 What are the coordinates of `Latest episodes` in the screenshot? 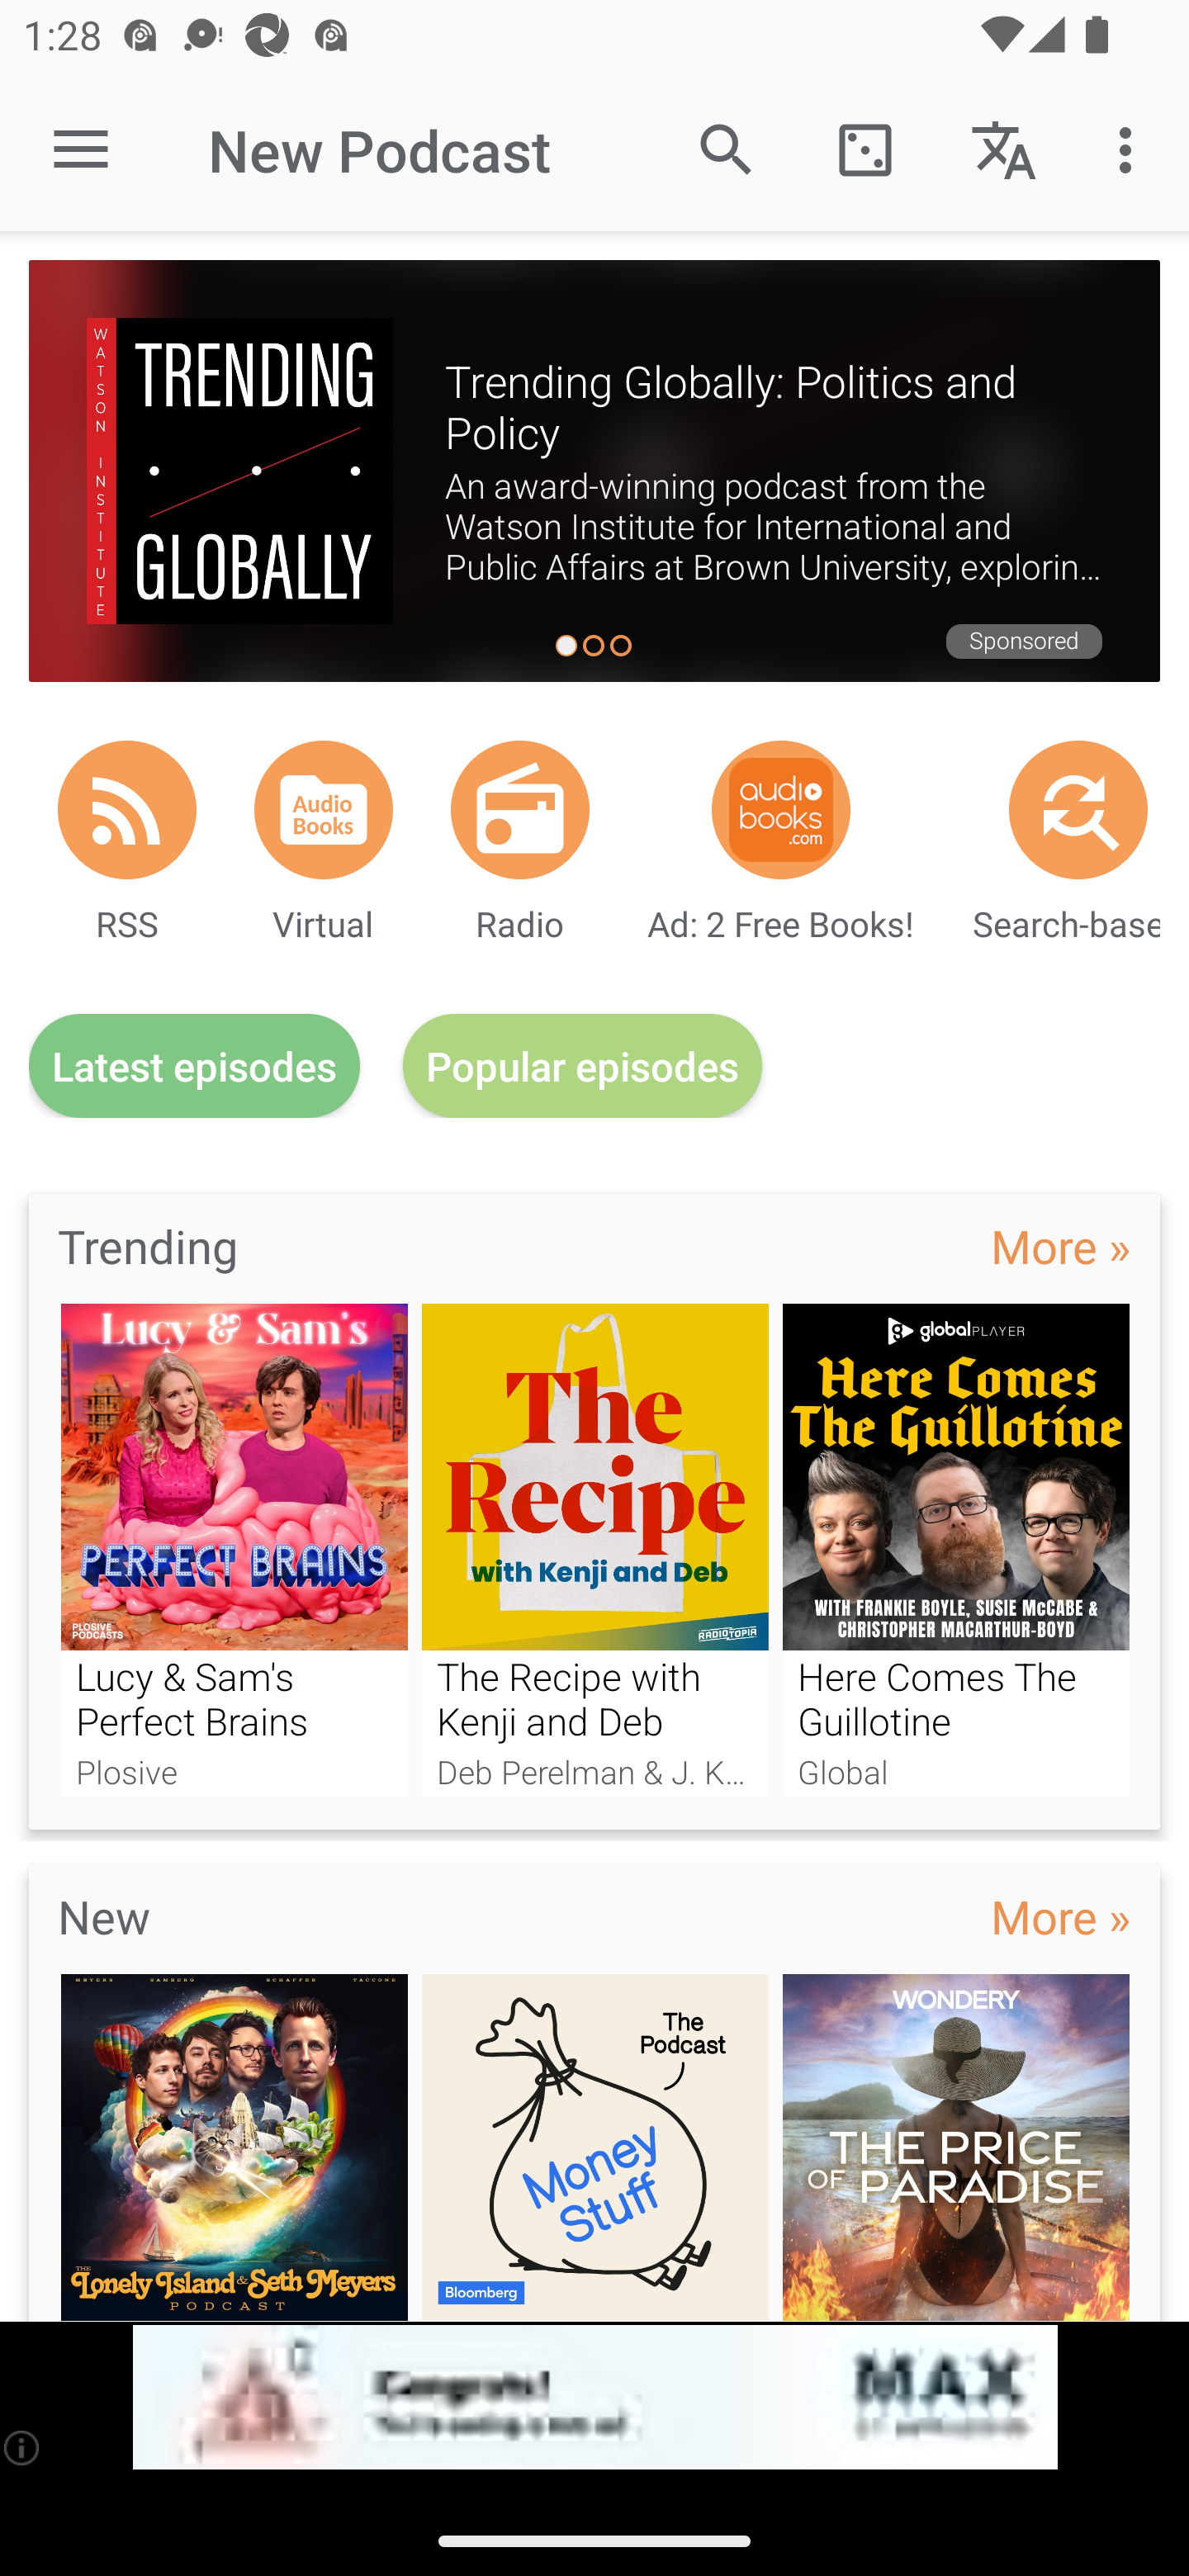 It's located at (194, 1067).